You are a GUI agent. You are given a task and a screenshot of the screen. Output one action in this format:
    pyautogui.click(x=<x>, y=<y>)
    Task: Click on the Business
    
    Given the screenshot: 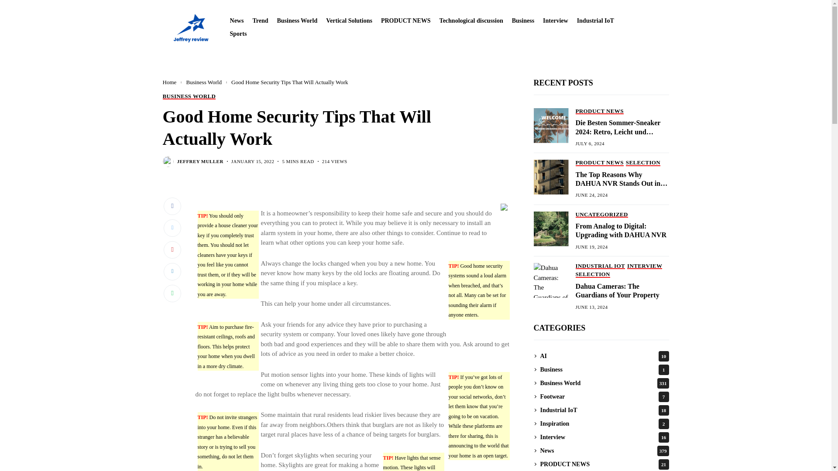 What is the action you would take?
    pyautogui.click(x=523, y=20)
    